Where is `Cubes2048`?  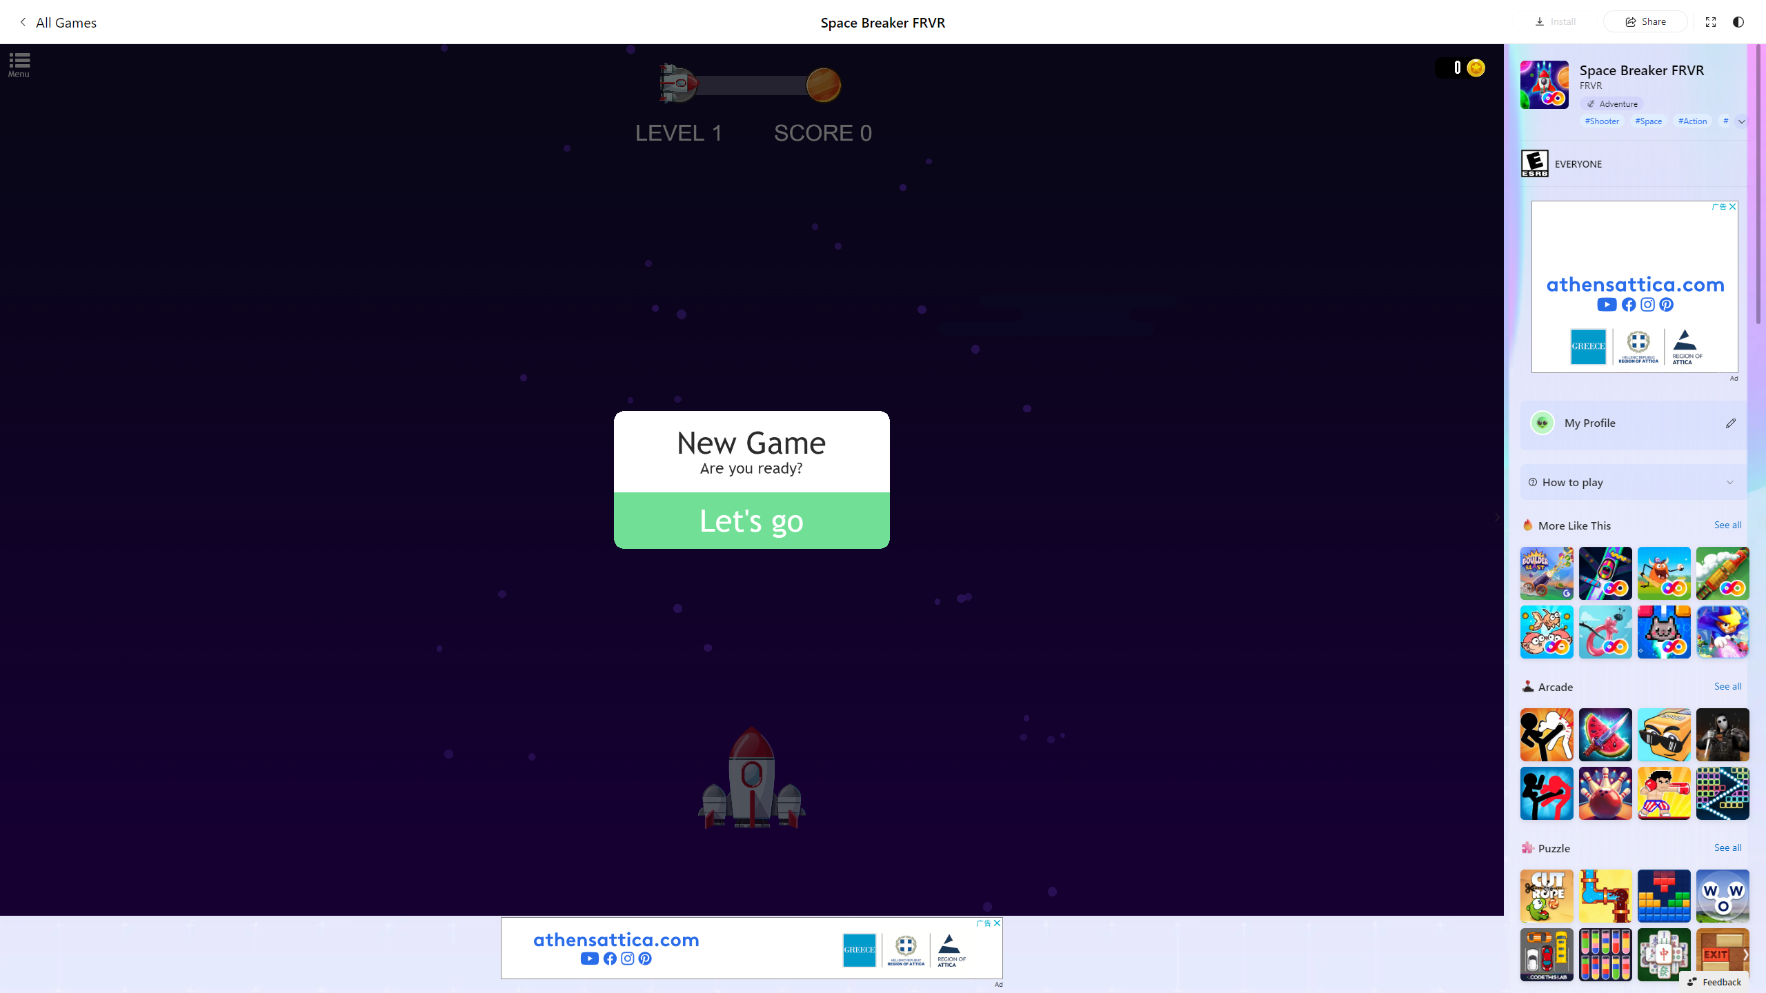
Cubes2048 is located at coordinates (1664, 734).